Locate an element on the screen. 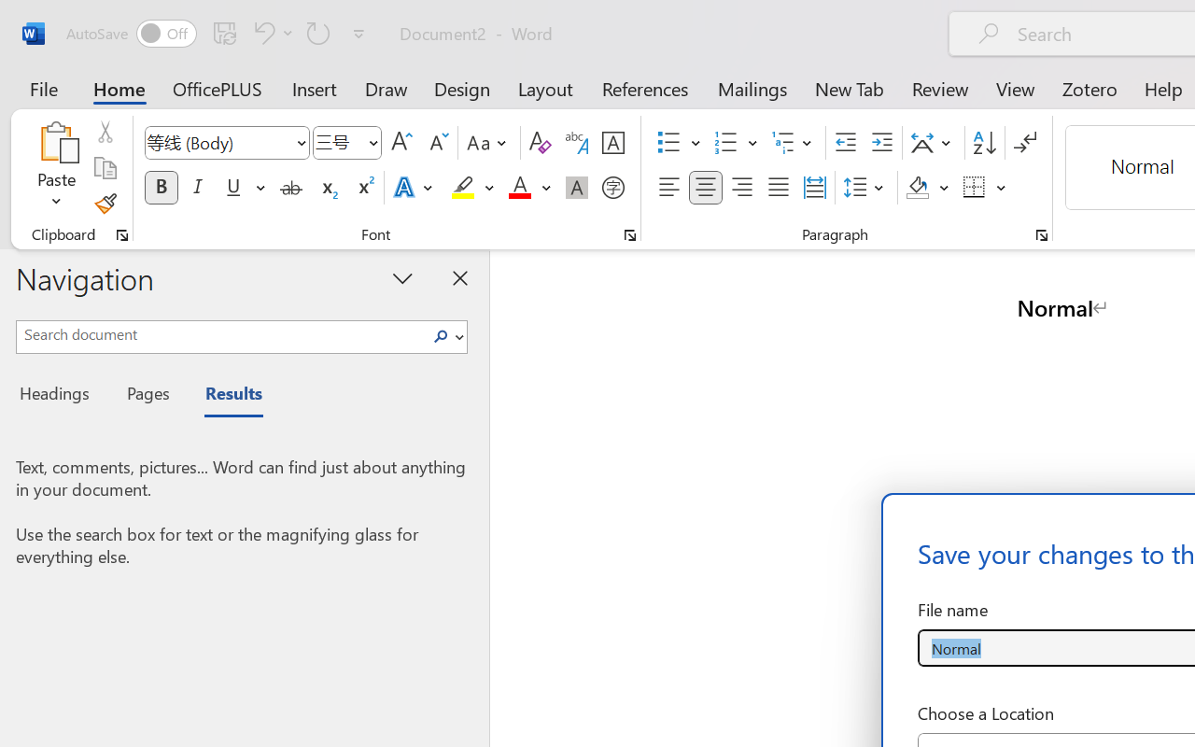  OfficePLUS is located at coordinates (218, 88).